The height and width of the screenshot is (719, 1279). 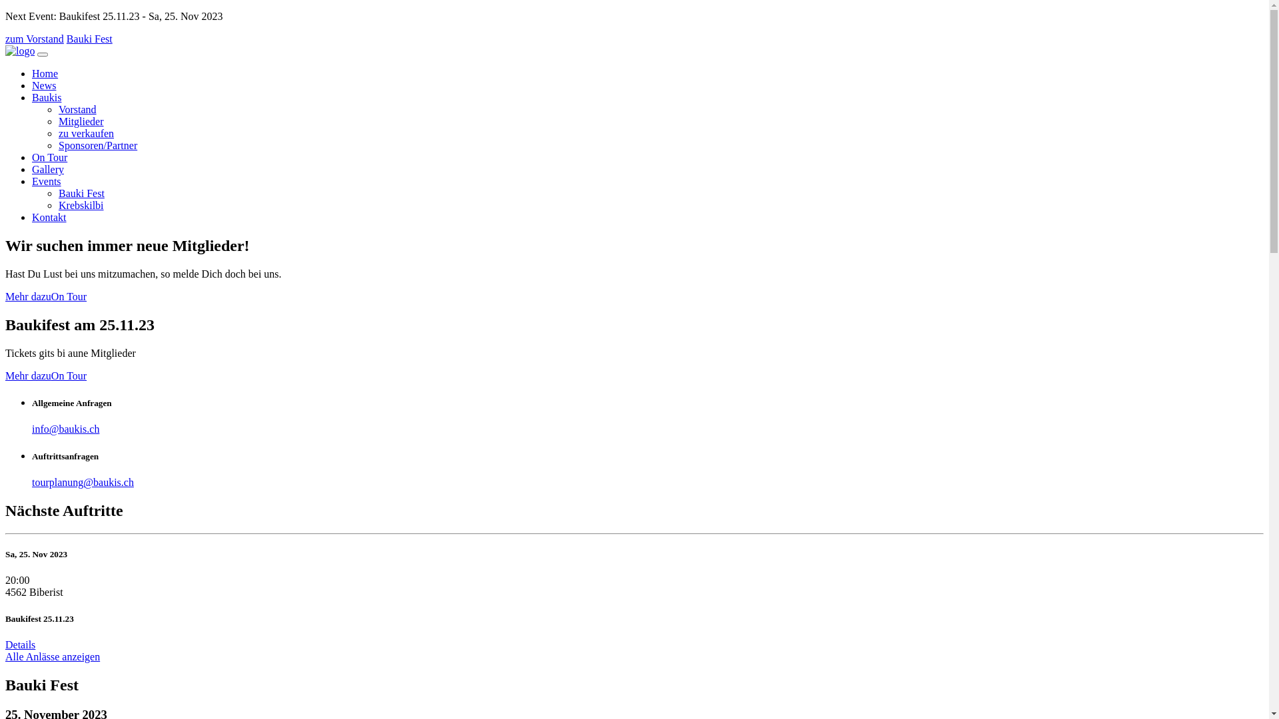 I want to click on zu verkaufen, so click(x=87, y=133).